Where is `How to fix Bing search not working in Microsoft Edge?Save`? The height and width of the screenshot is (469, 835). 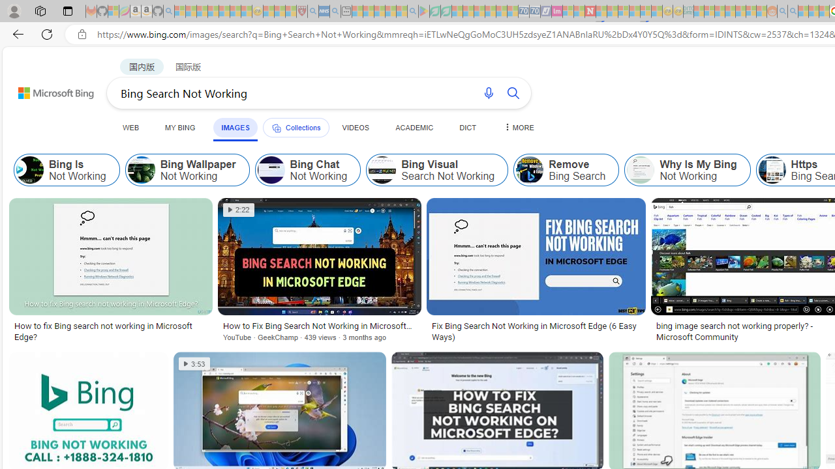
How to fix Bing search not working in Microsoft Edge?Save is located at coordinates (114, 272).